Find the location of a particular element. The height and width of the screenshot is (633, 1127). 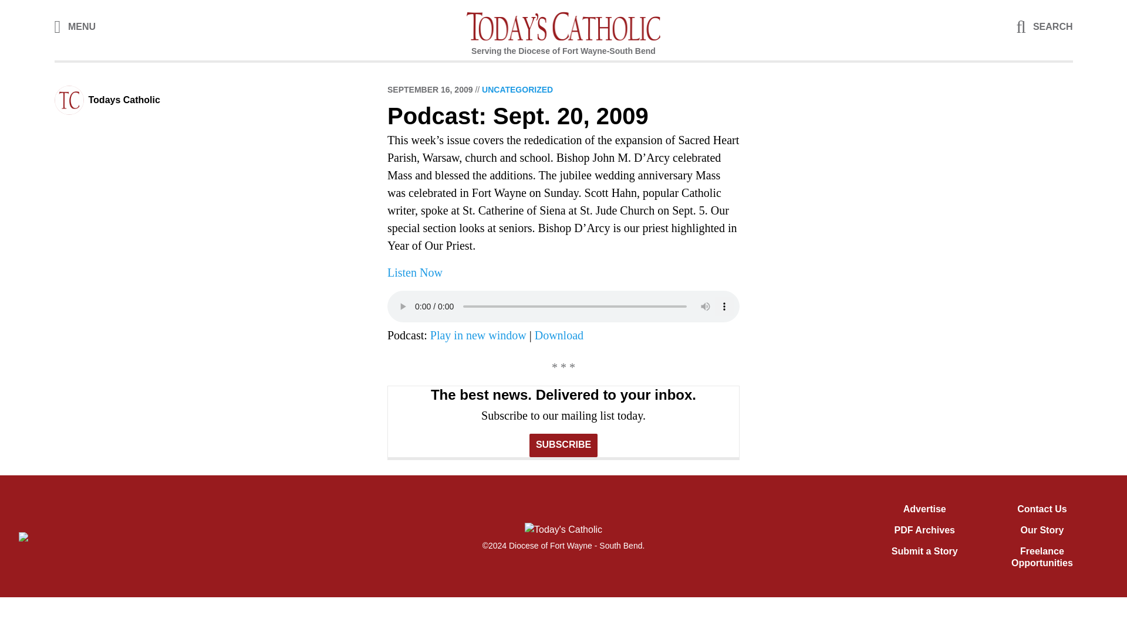

Todays Catholic is located at coordinates (123, 100).